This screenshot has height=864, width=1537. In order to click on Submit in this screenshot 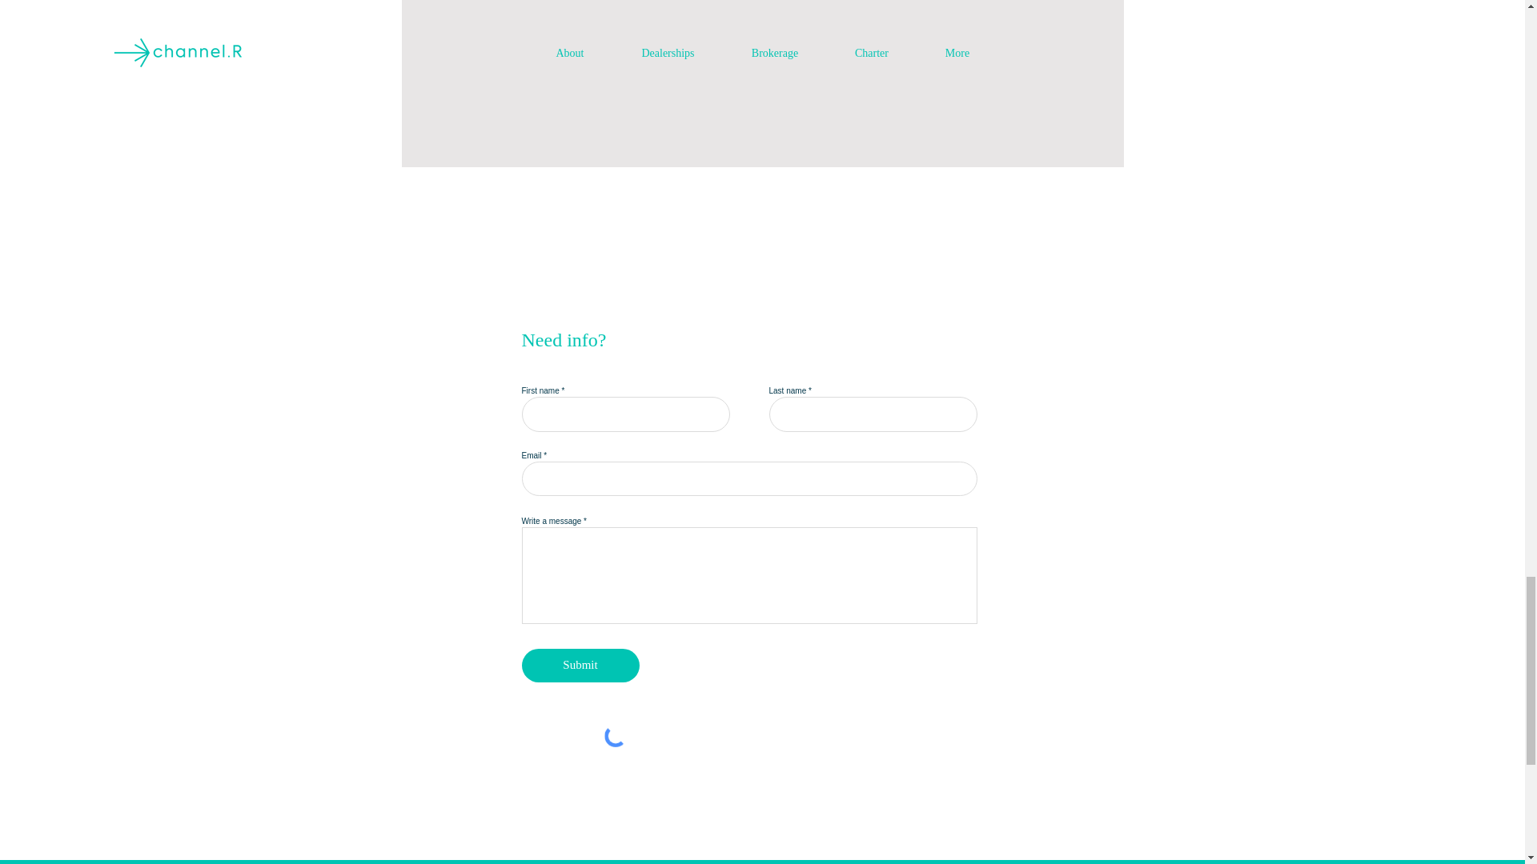, I will do `click(580, 666)`.